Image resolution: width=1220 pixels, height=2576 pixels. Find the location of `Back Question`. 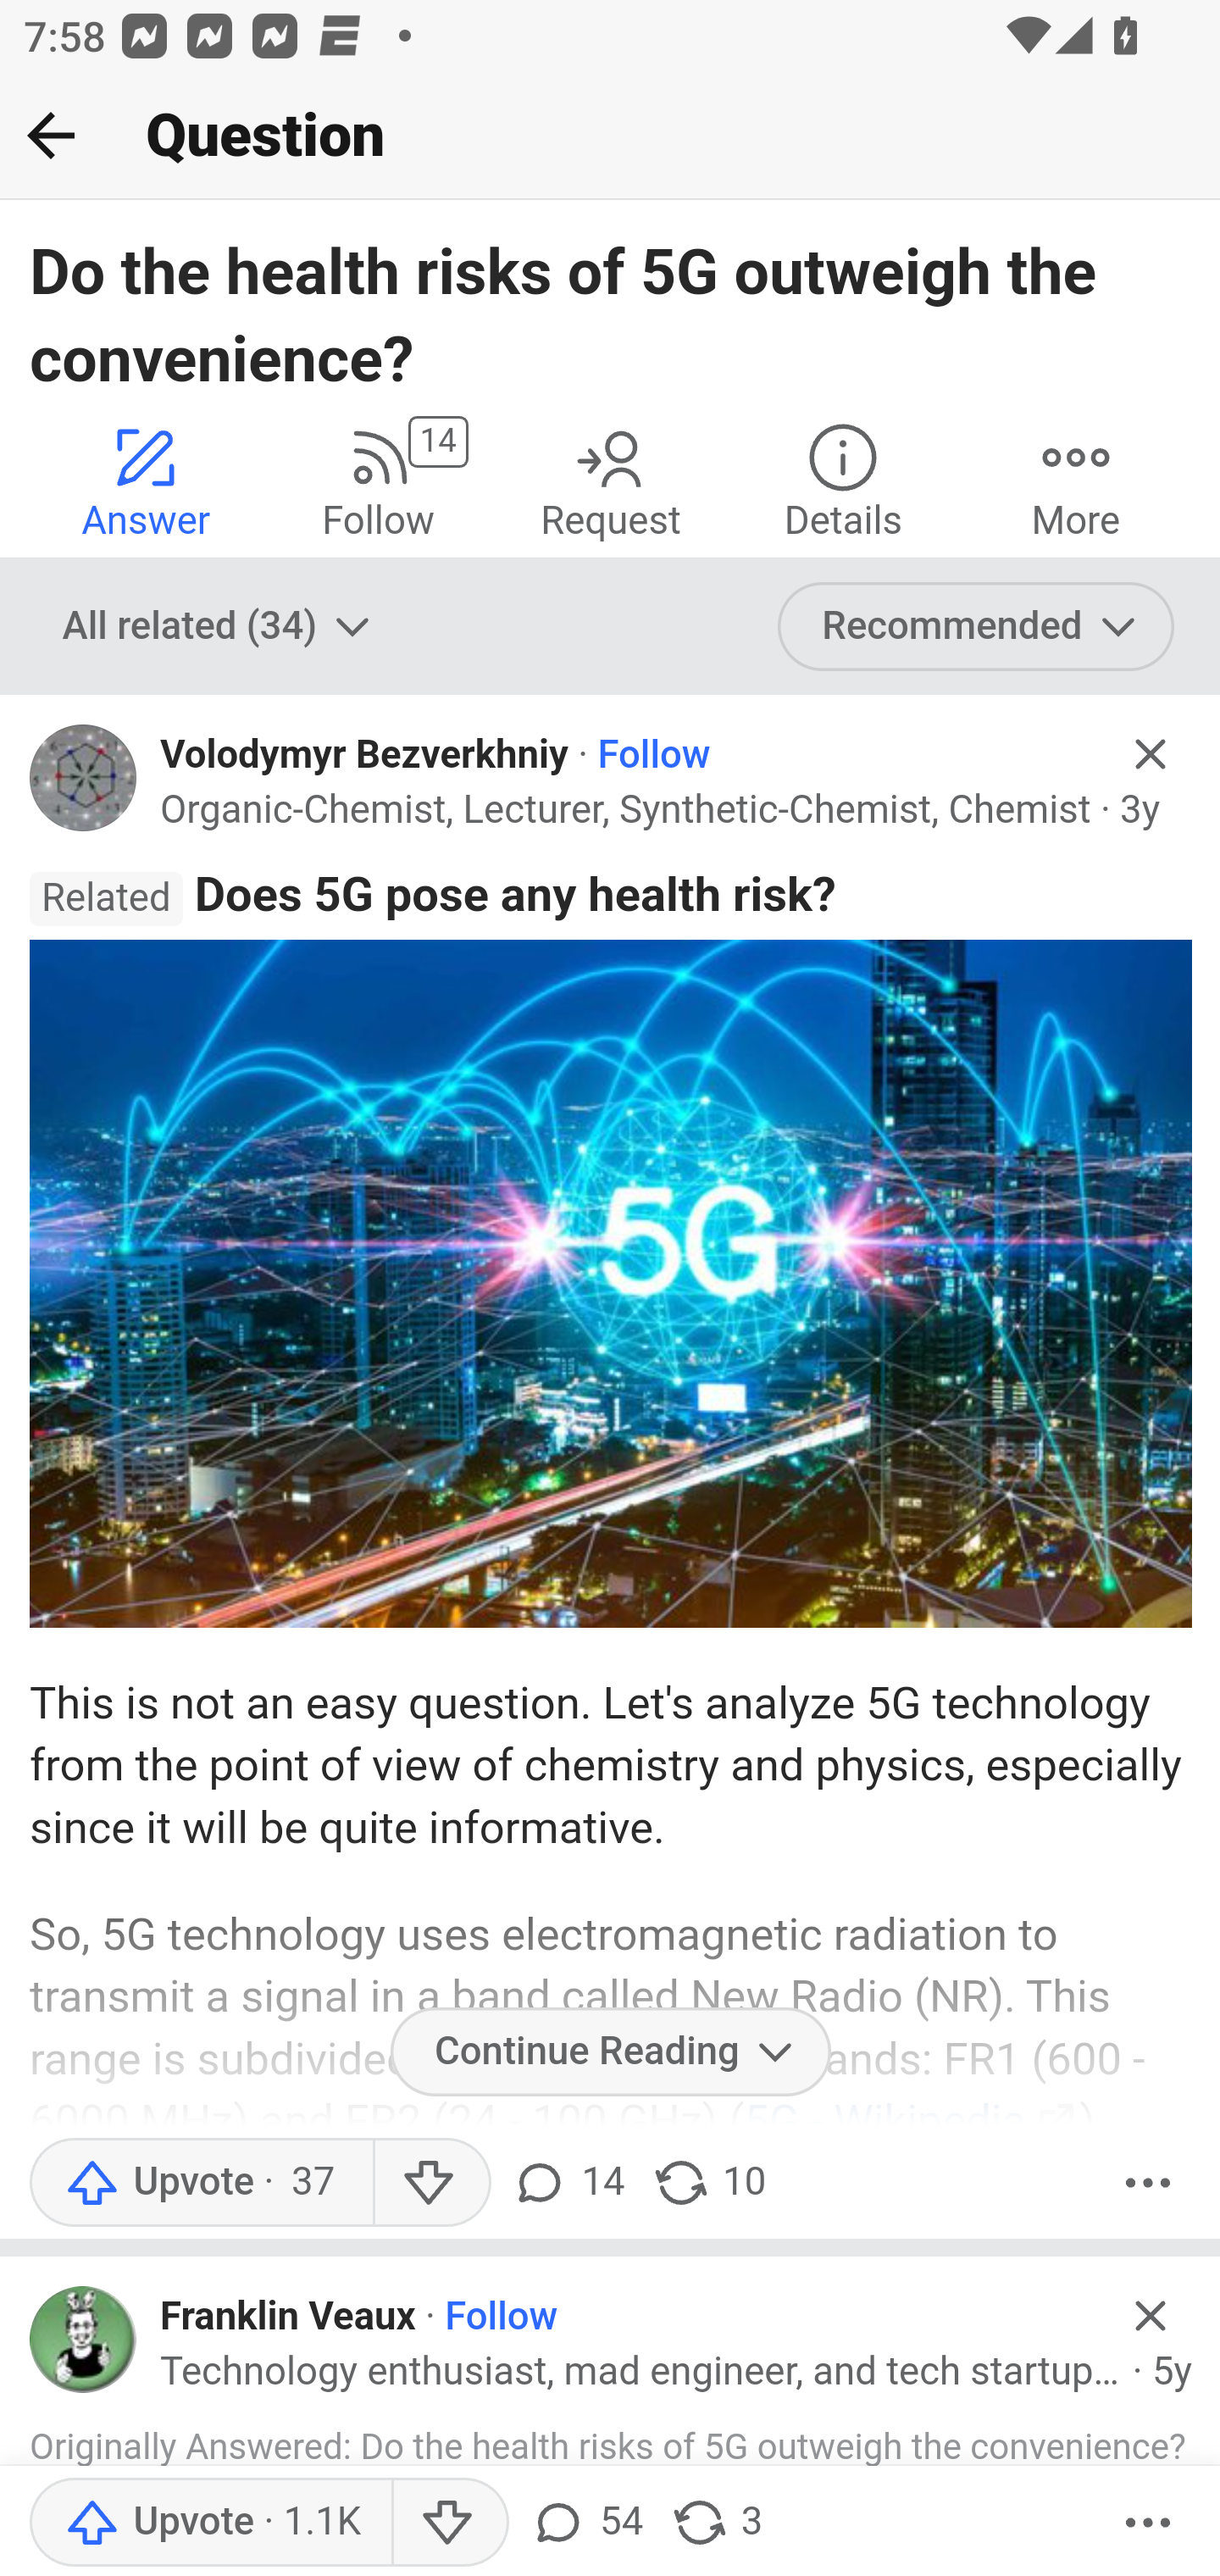

Back Question is located at coordinates (610, 136).